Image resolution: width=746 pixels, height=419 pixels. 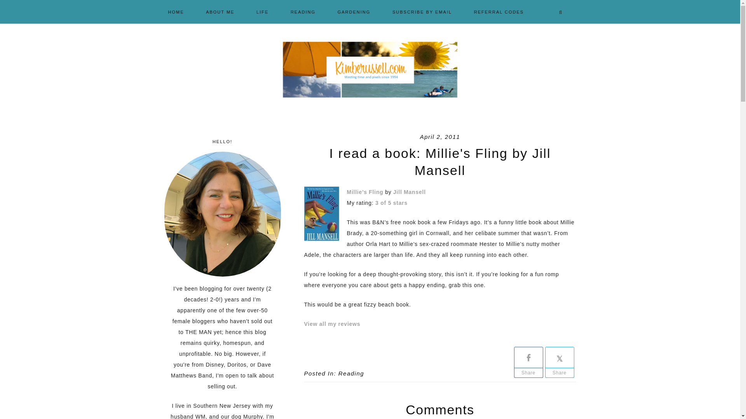 What do you see at coordinates (410, 192) in the screenshot?
I see `Jill Mansell` at bounding box center [410, 192].